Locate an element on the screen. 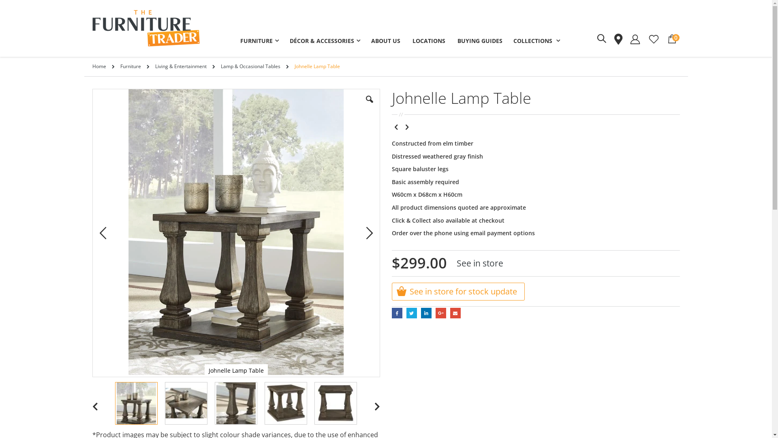  See Next is located at coordinates (407, 127).